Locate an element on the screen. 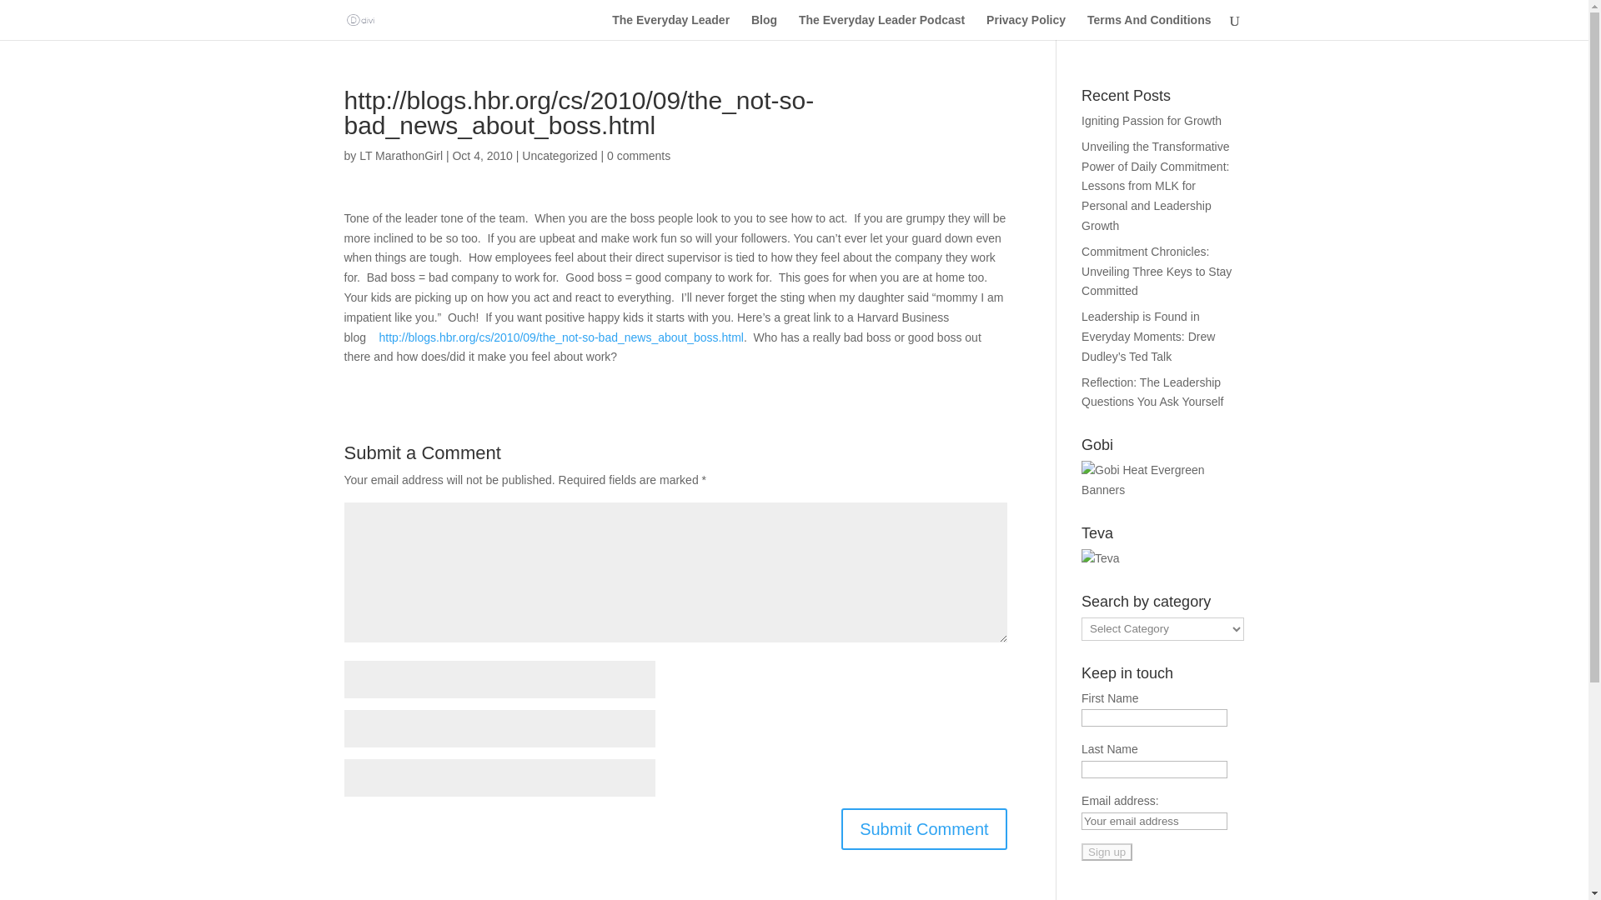 Image resolution: width=1601 pixels, height=900 pixels. Reflection: The Leadership Questions You Ask Yourself is located at coordinates (1152, 392).